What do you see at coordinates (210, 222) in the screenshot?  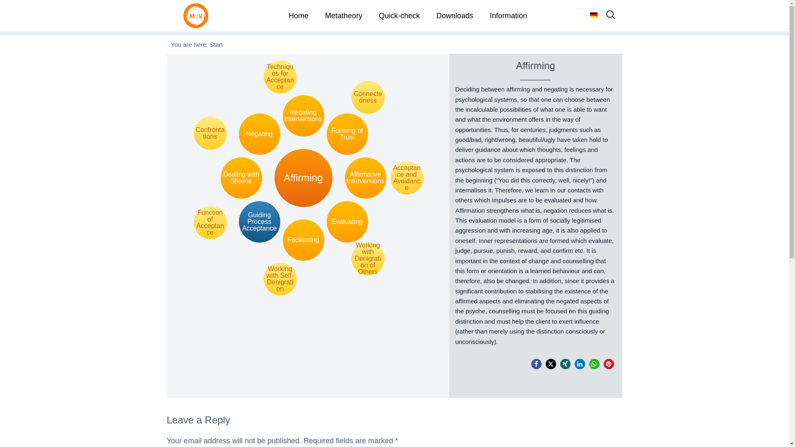 I see `Function of Acceptance` at bounding box center [210, 222].